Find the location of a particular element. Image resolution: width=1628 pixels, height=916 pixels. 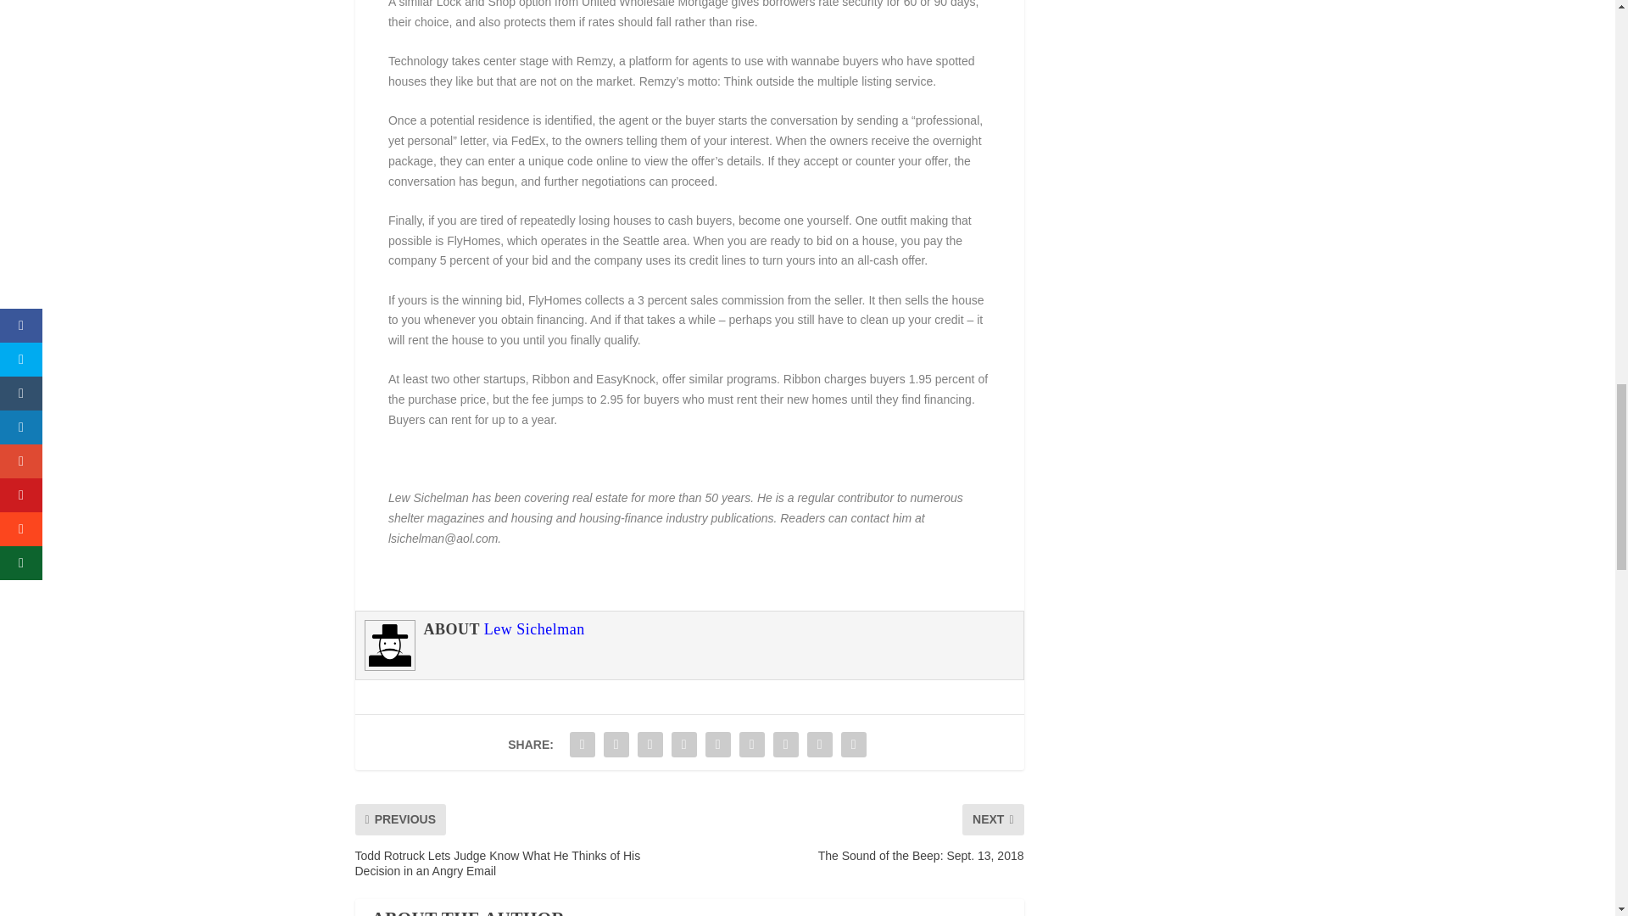

Share "Loan Innovations Keep Coming" via Pinterest is located at coordinates (718, 744).